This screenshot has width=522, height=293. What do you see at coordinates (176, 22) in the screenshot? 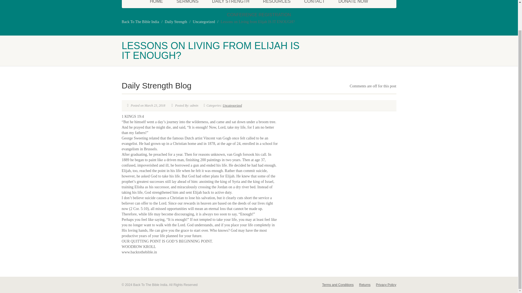
I see `Go to Daily Strength.` at bounding box center [176, 22].